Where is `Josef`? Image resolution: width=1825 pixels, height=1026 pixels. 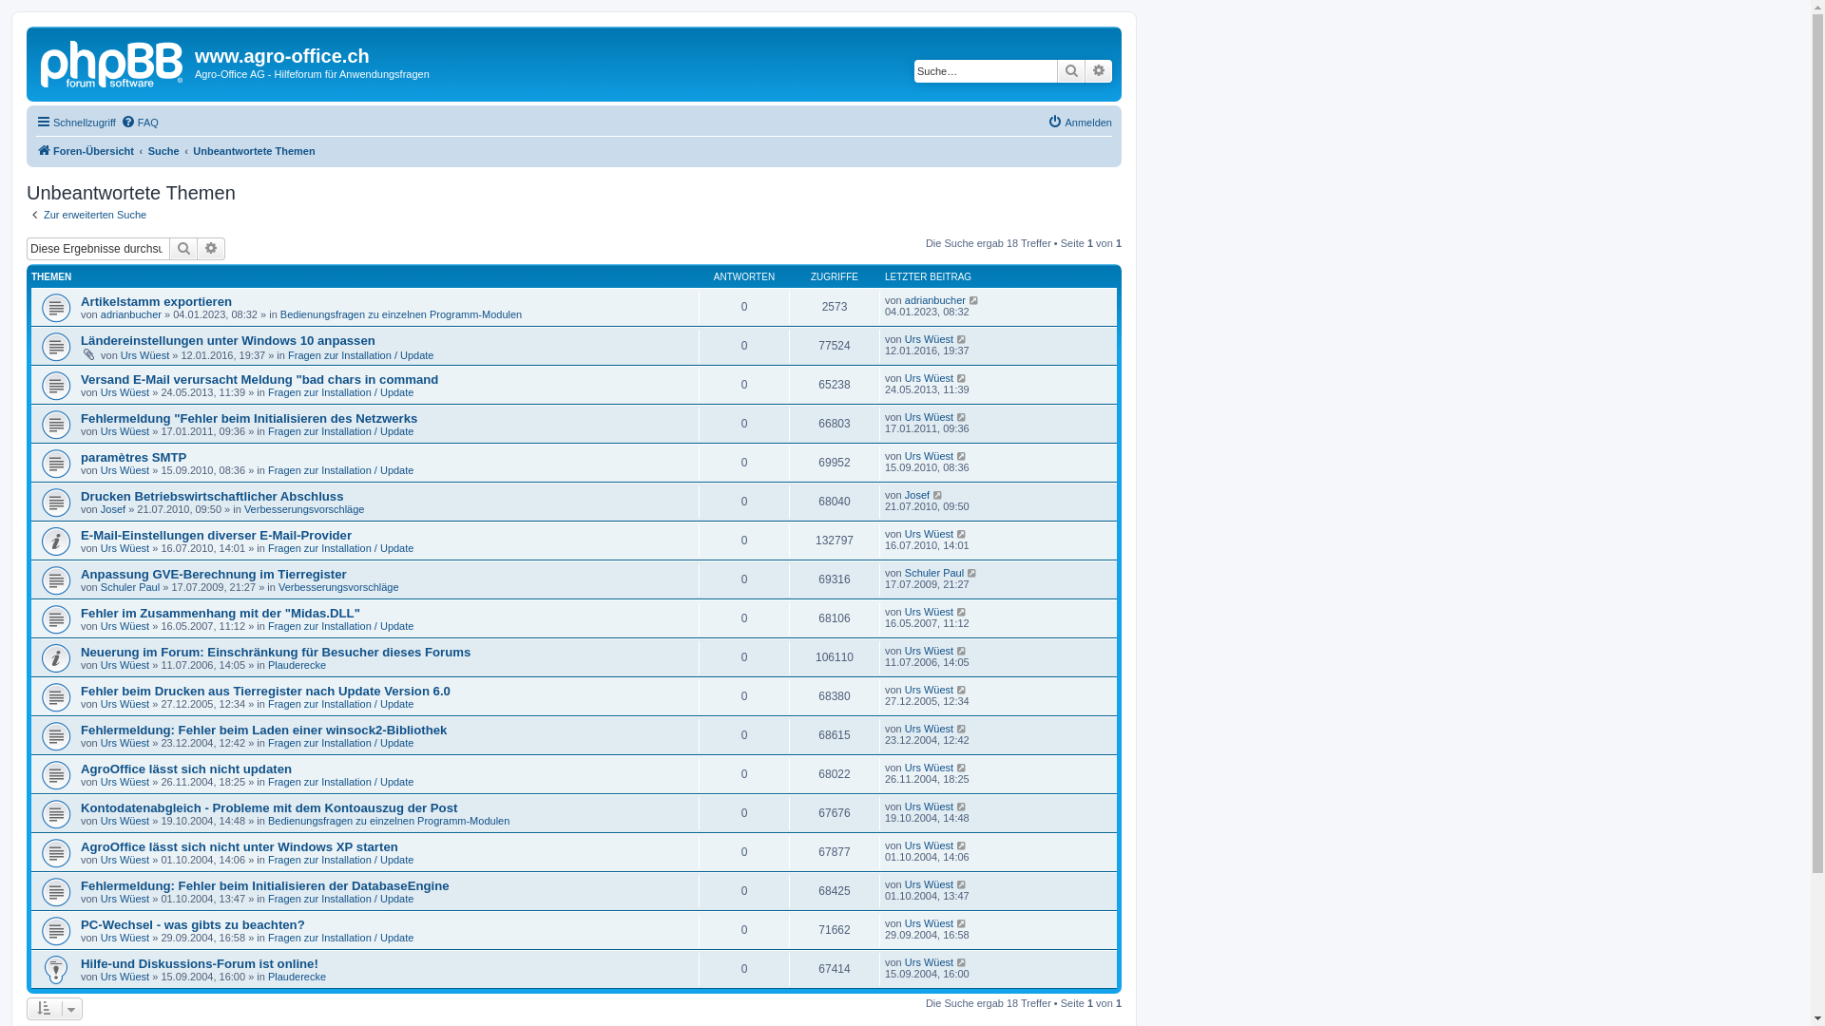 Josef is located at coordinates (917, 495).